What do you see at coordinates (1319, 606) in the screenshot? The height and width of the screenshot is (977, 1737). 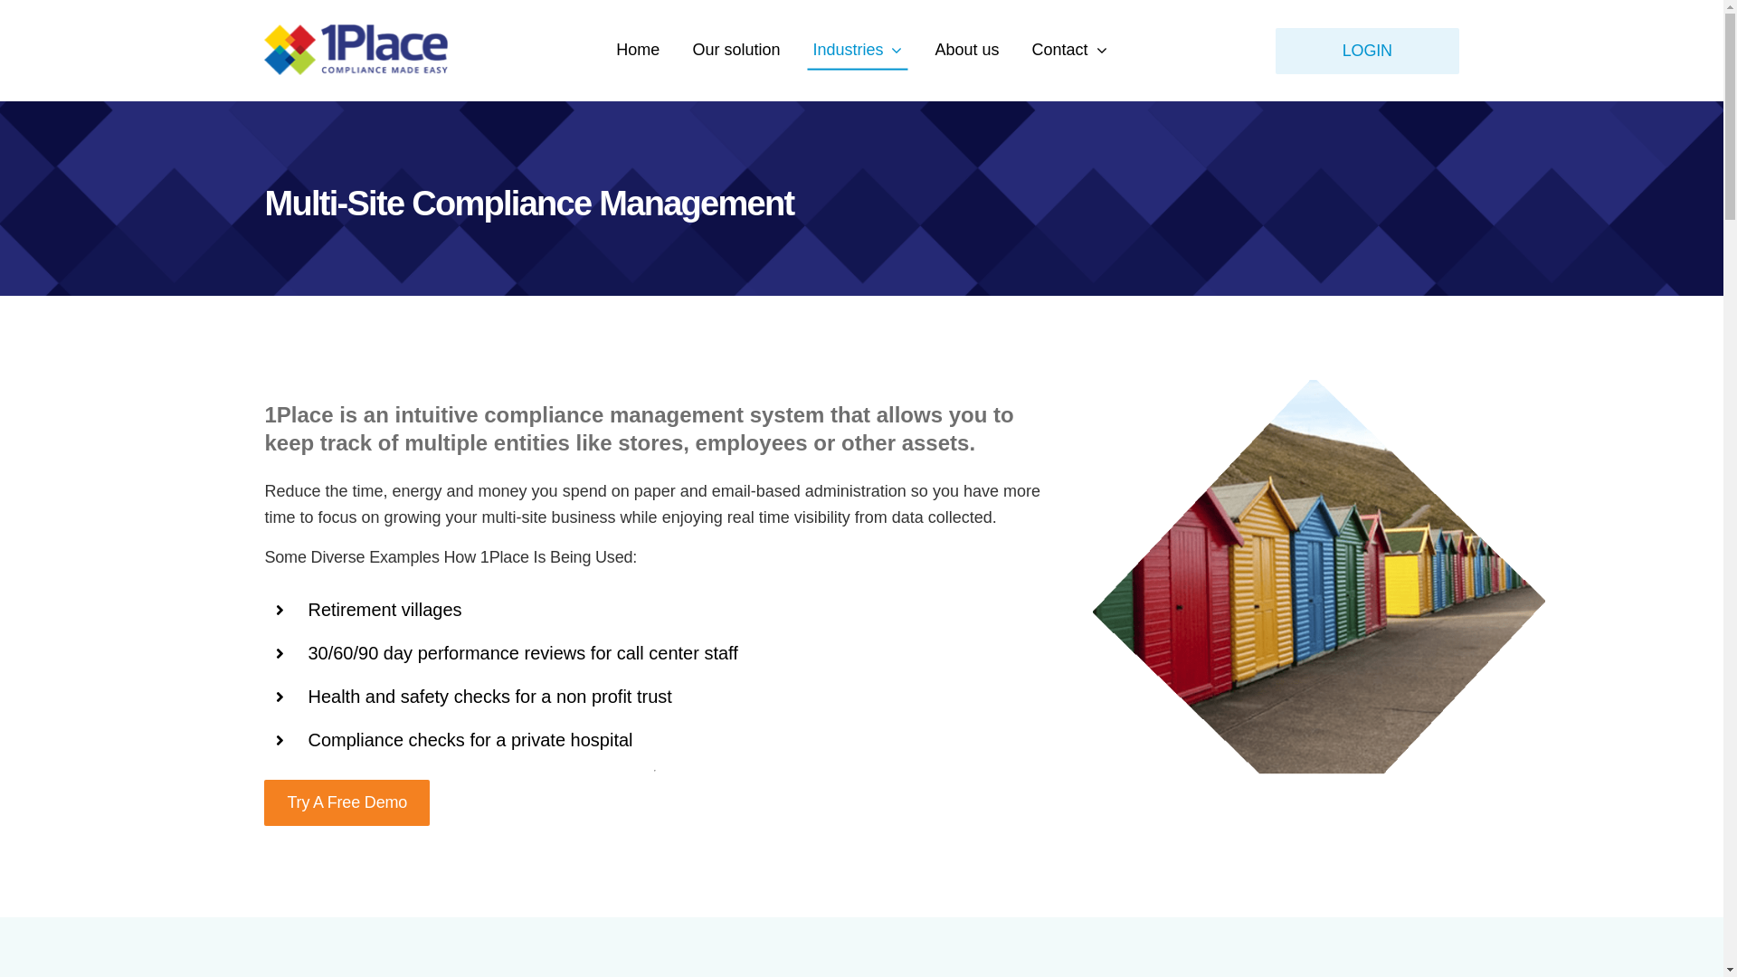 I see `Multisite-image` at bounding box center [1319, 606].